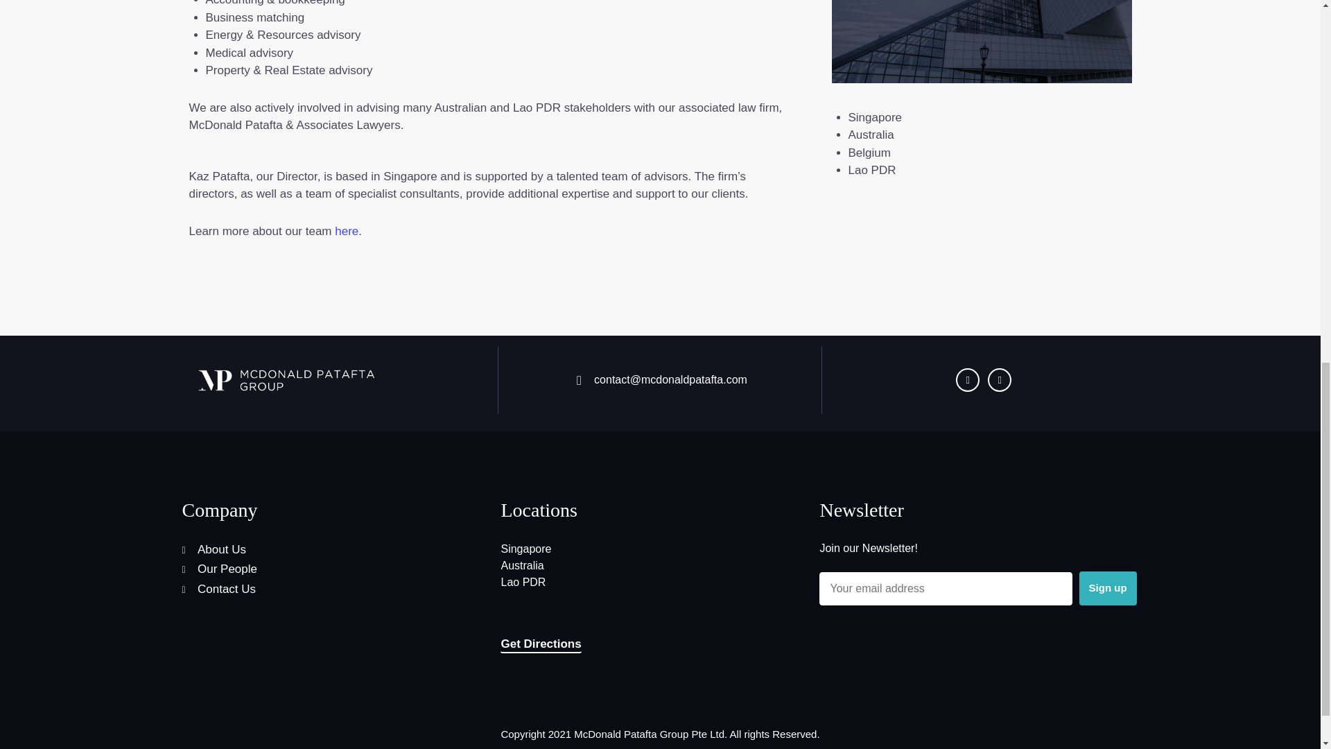  What do you see at coordinates (336, 569) in the screenshot?
I see `Our People` at bounding box center [336, 569].